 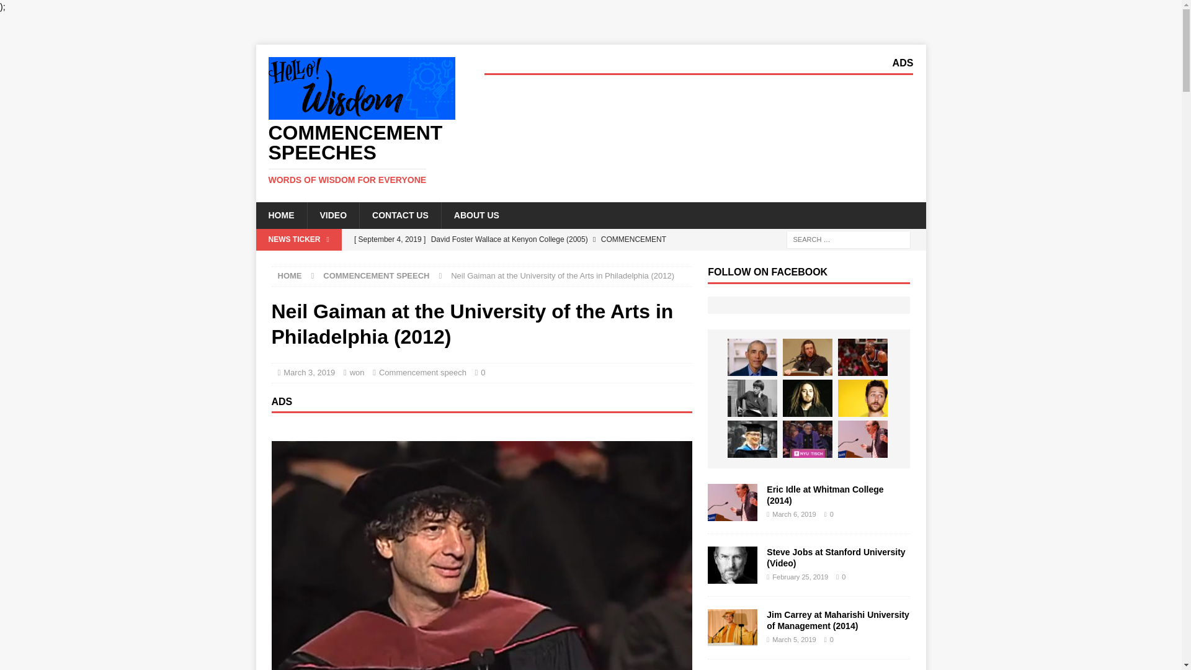 What do you see at coordinates (476, 215) in the screenshot?
I see `ABOUT US` at bounding box center [476, 215].